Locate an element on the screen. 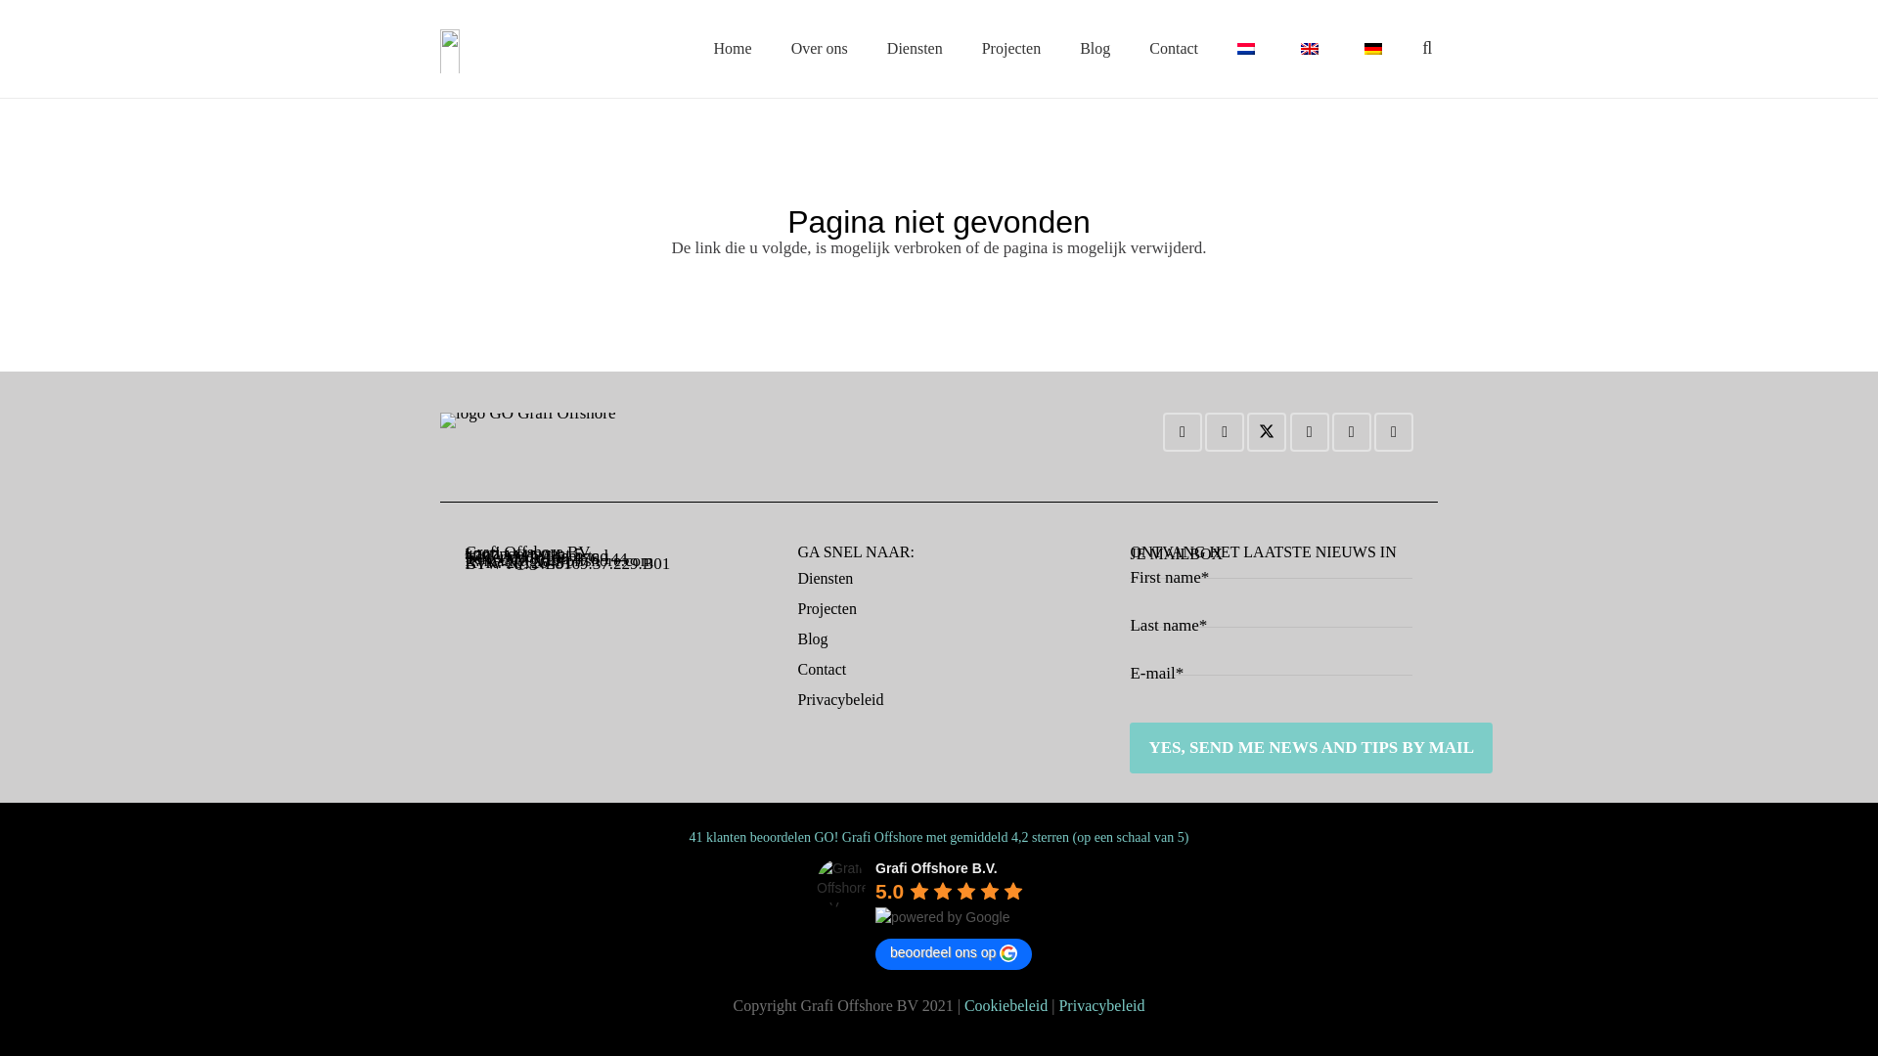 This screenshot has width=1878, height=1056. Over ons is located at coordinates (820, 48).